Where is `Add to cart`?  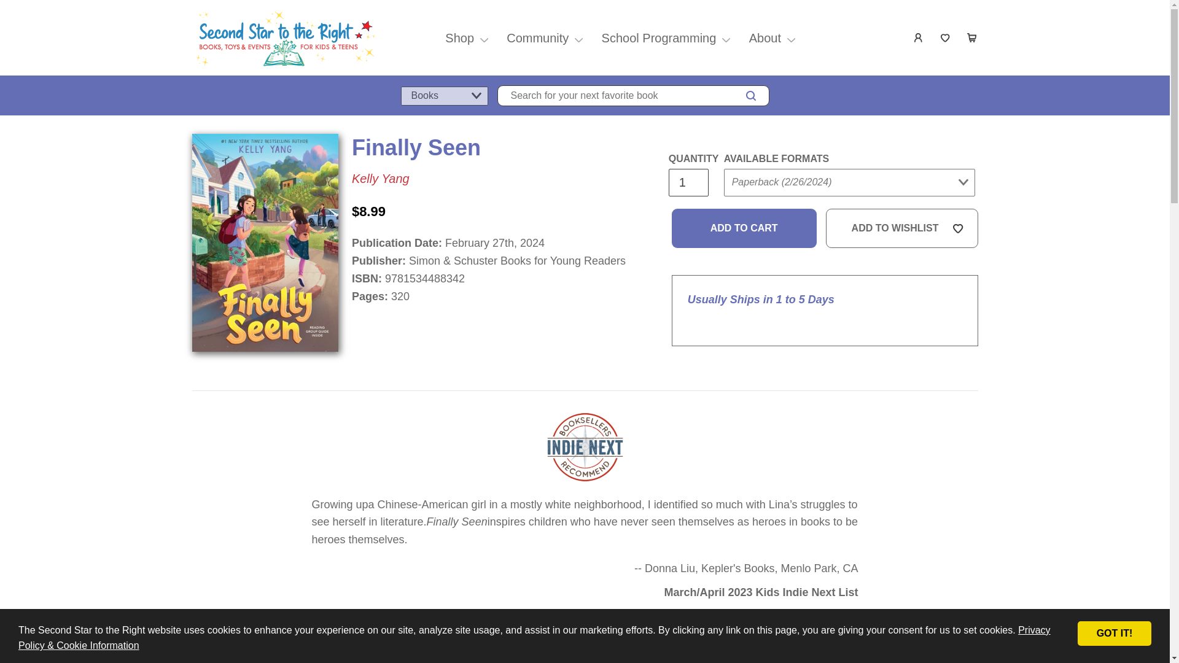
Add to cart is located at coordinates (744, 228).